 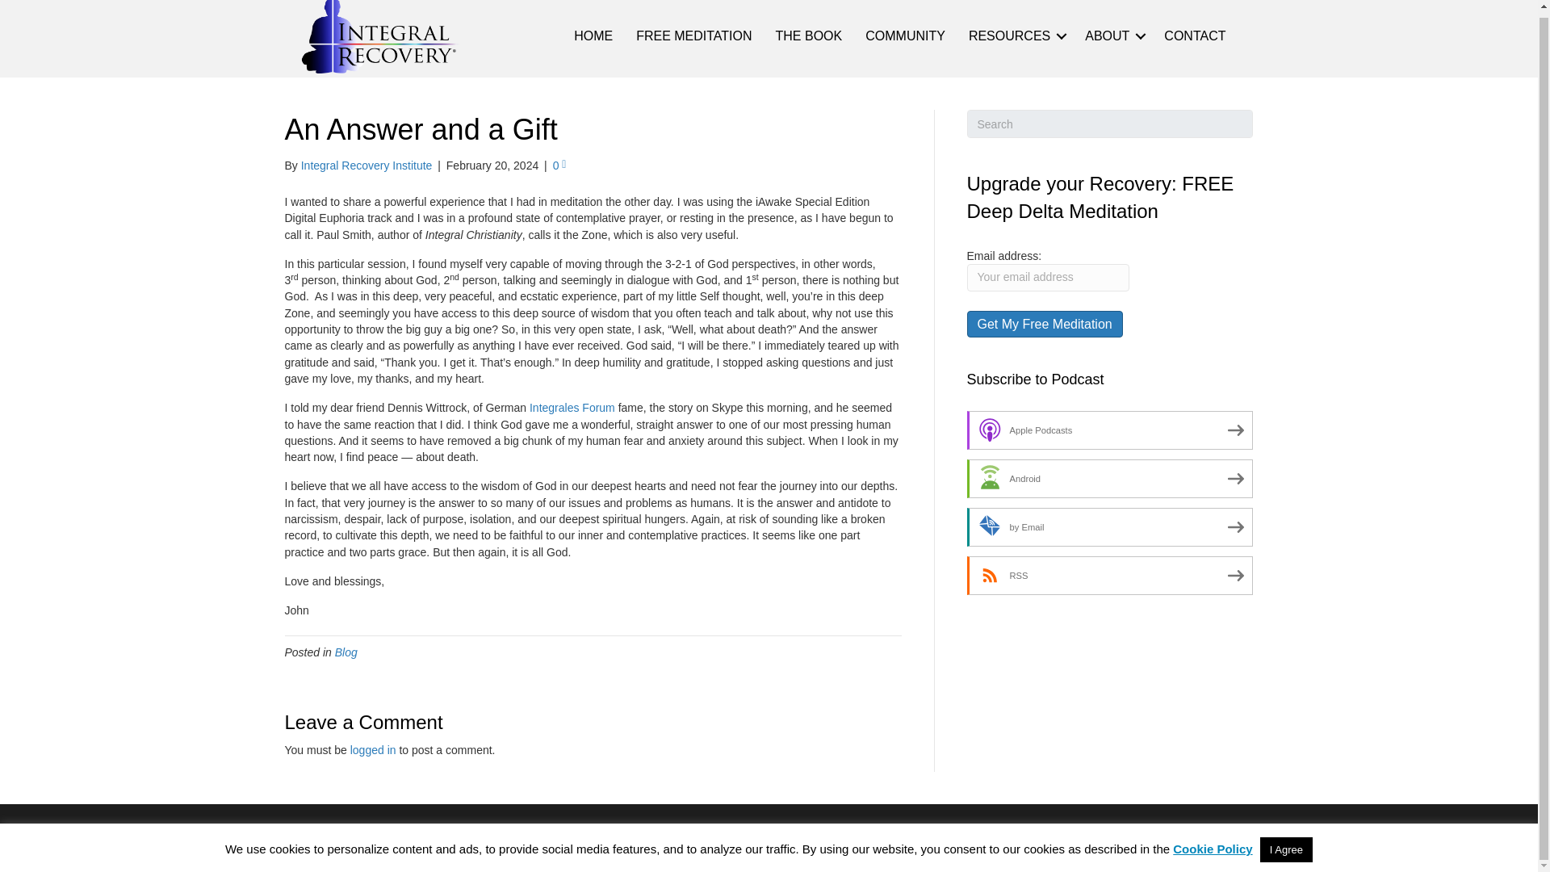 I want to click on ABOUT, so click(x=1112, y=36).